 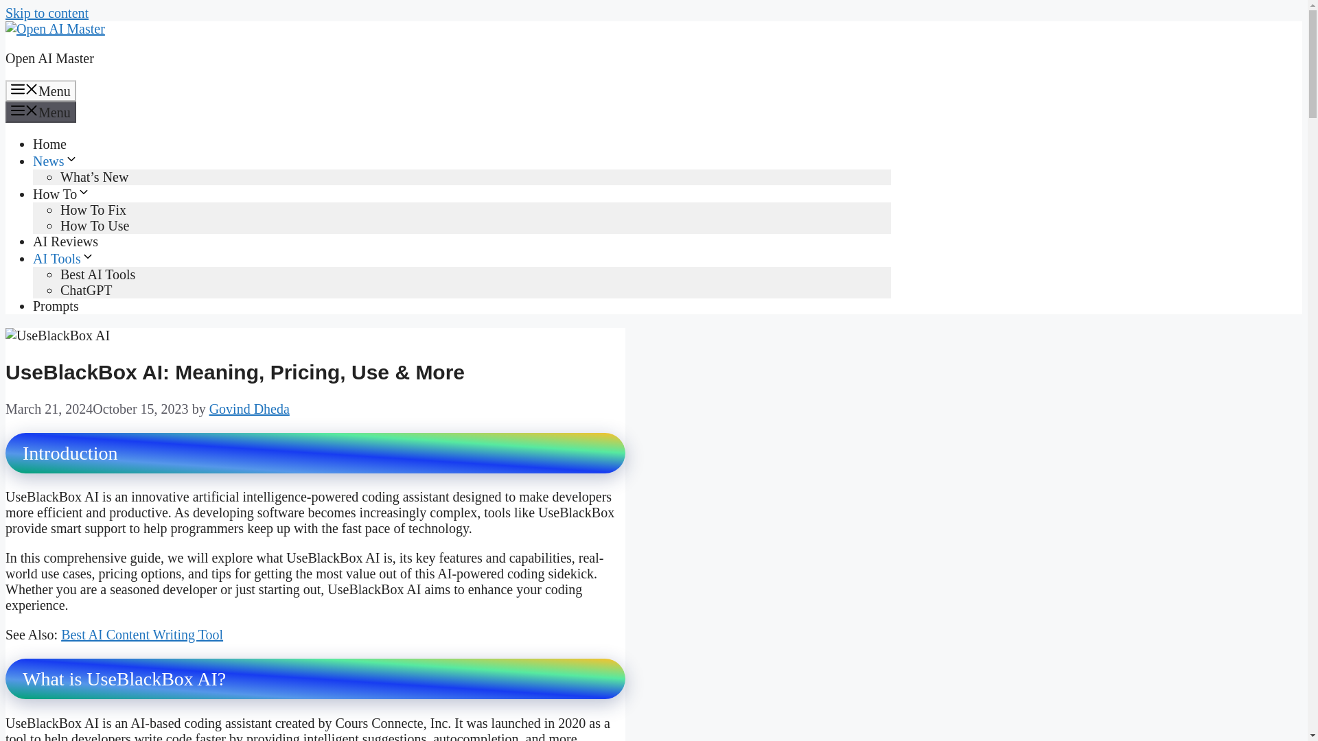 I want to click on How To, so click(x=62, y=193).